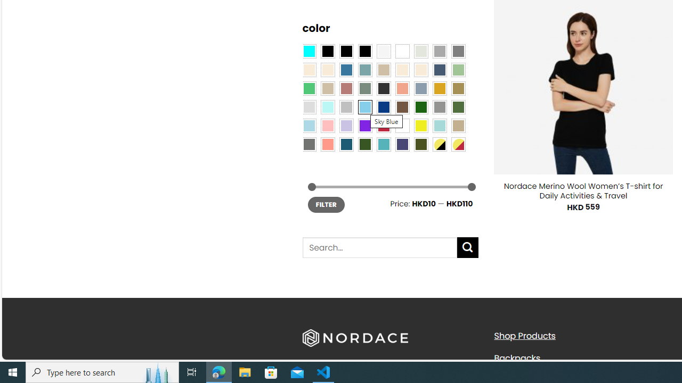  What do you see at coordinates (346, 88) in the screenshot?
I see `Rose` at bounding box center [346, 88].